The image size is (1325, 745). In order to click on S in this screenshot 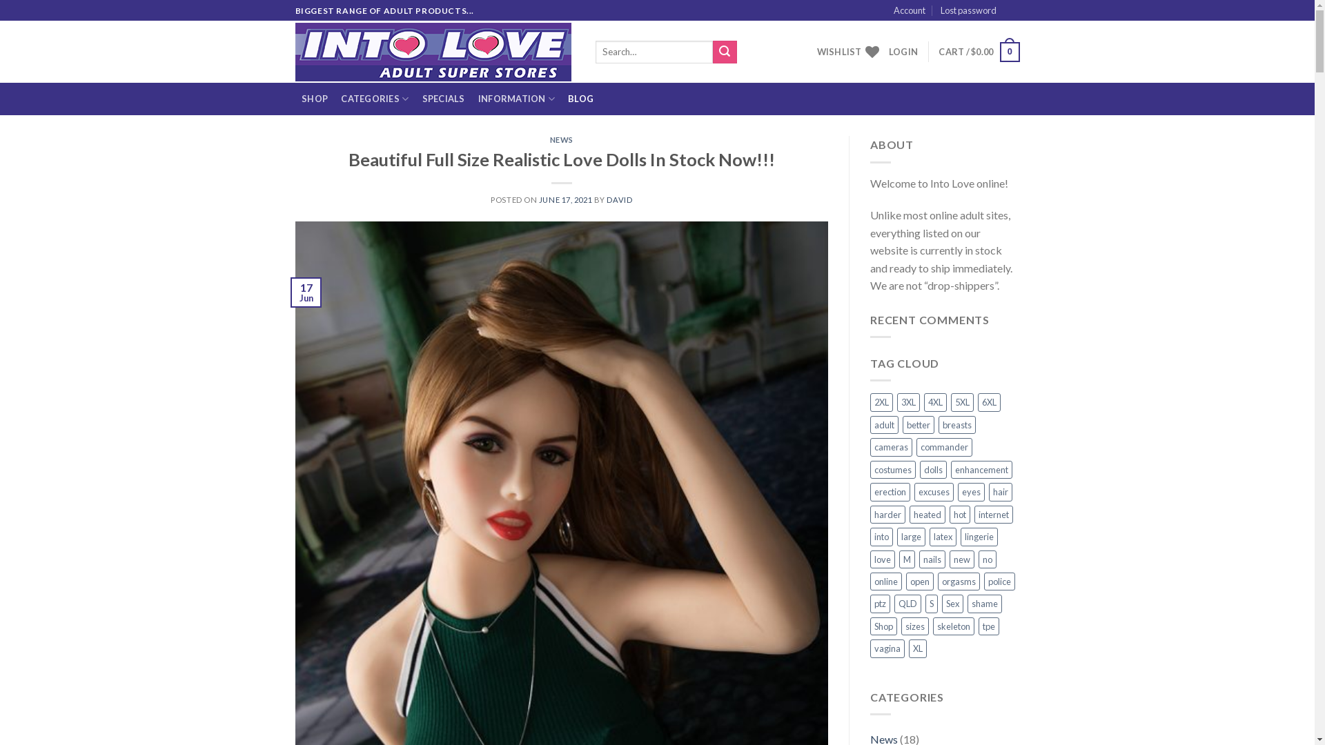, I will do `click(932, 604)`.